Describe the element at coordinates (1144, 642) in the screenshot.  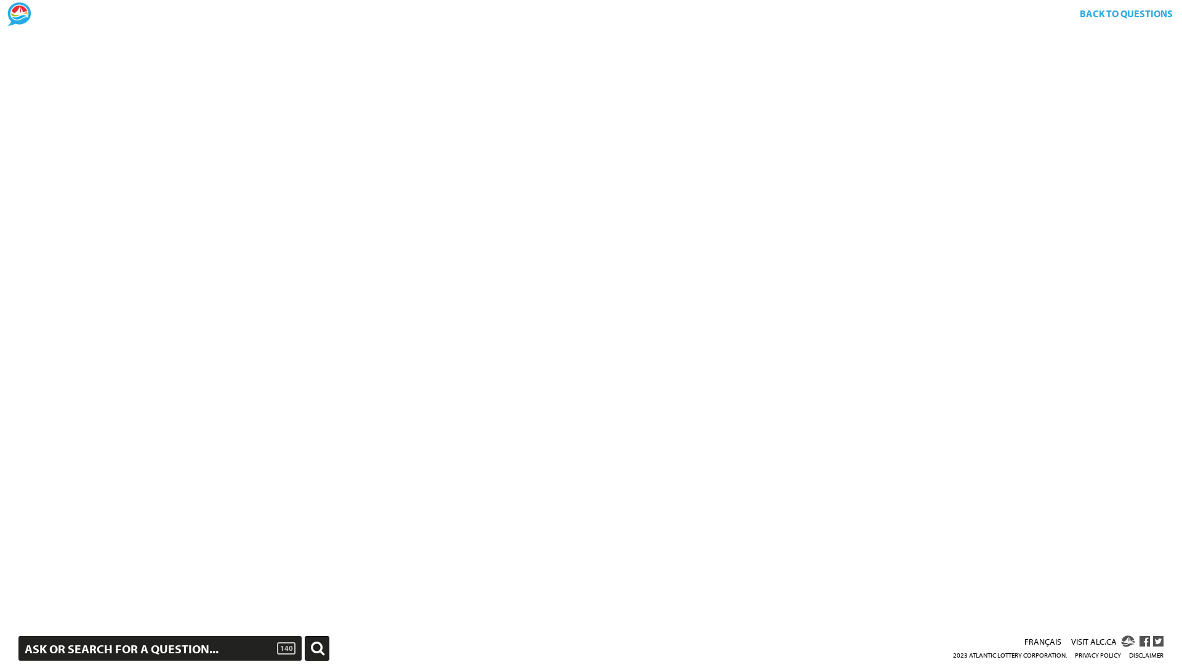
I see `ALC Facebook` at that location.